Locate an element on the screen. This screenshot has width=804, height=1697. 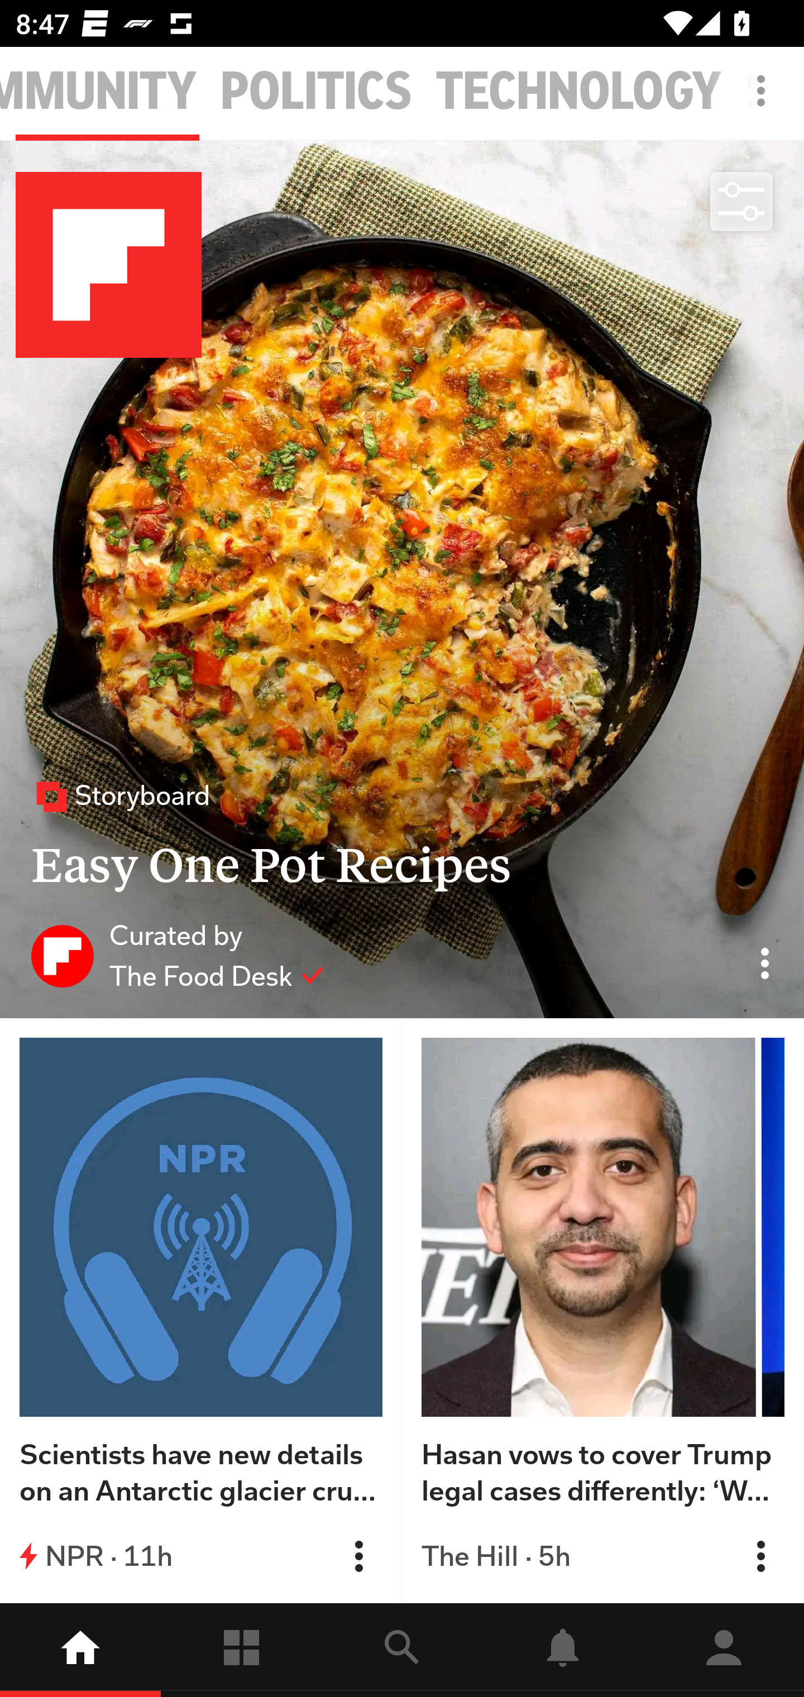
The Hill · 5h Flip into Magazine is located at coordinates (603, 1556).